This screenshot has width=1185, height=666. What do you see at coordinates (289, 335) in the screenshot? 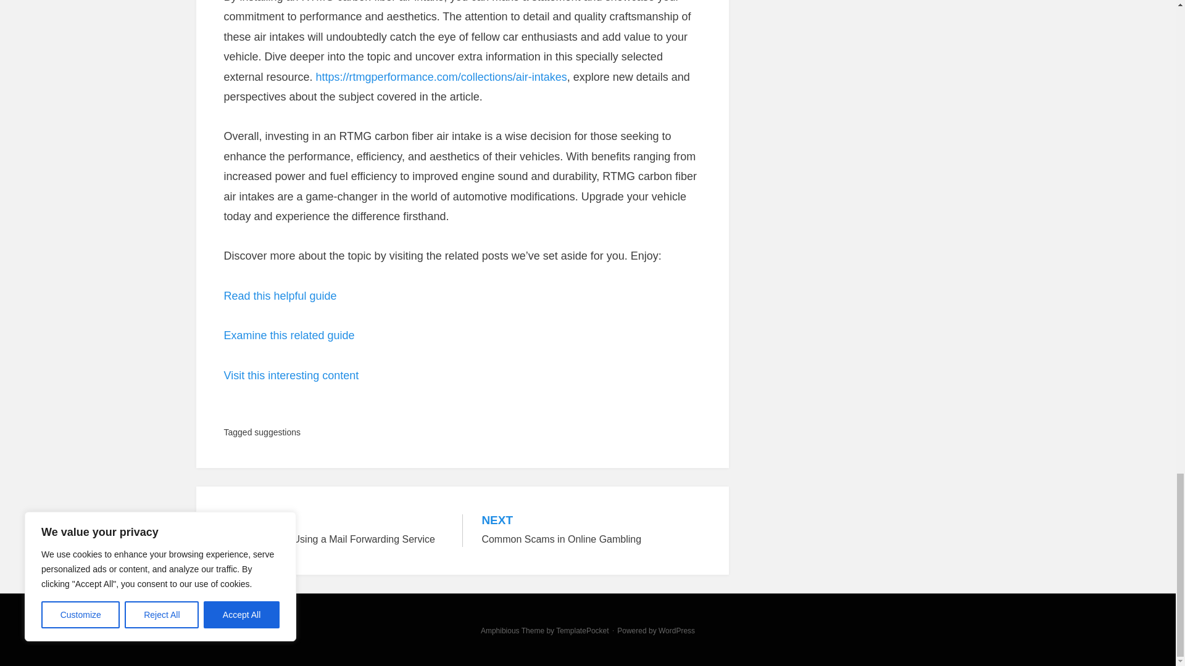
I see `Visit this interesting content` at bounding box center [289, 335].